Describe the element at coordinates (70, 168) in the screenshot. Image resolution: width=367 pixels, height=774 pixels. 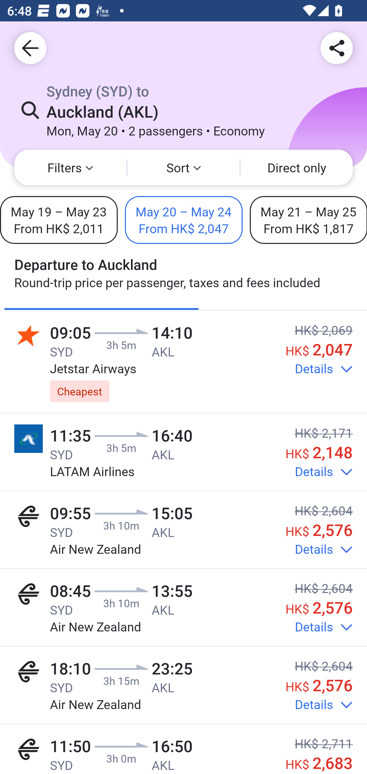
I see `Filters` at that location.